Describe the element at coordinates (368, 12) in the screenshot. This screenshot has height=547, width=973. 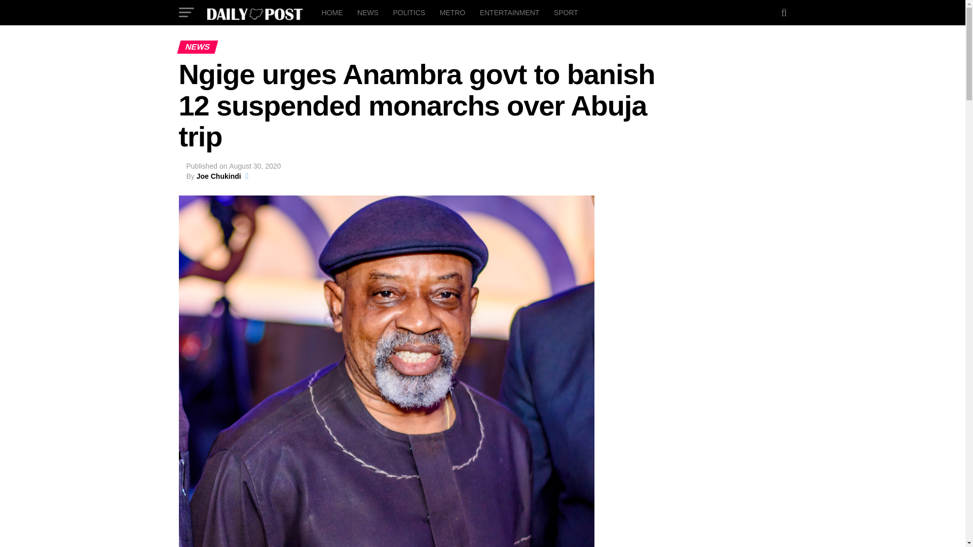
I see `NEWS` at that location.